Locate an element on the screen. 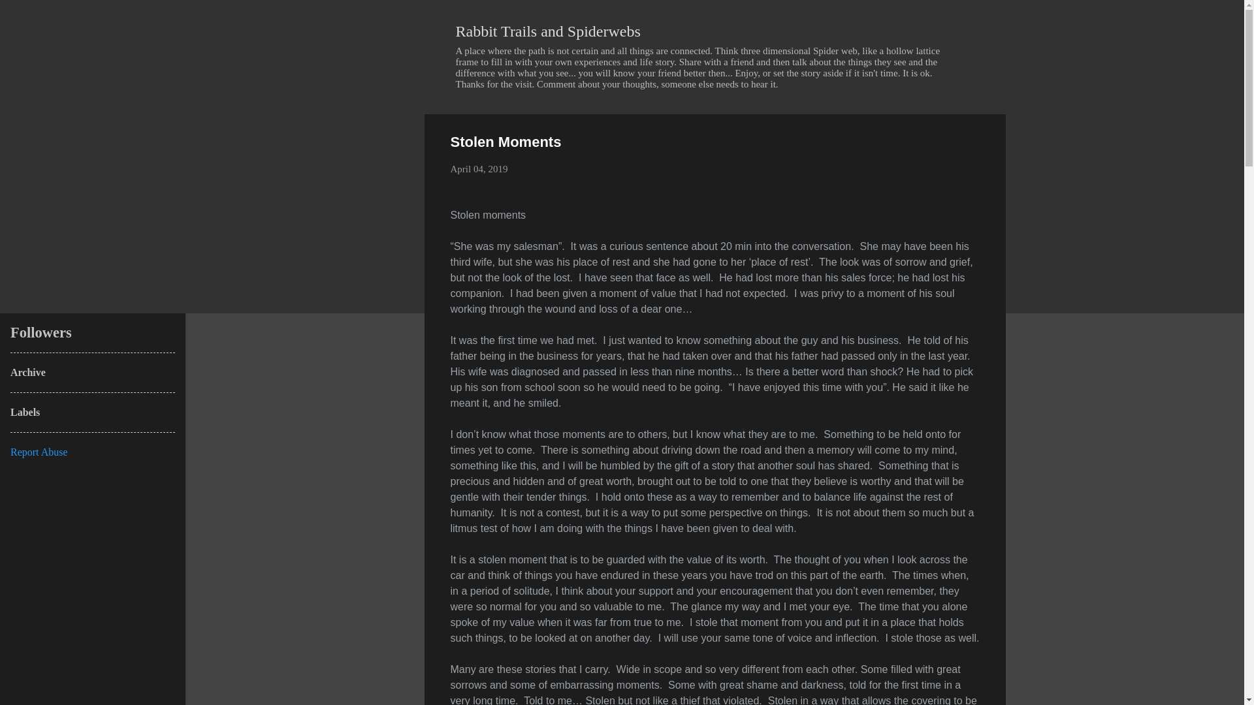 This screenshot has height=705, width=1254. Rabbit Trails and Spiderwebs is located at coordinates (549, 31).